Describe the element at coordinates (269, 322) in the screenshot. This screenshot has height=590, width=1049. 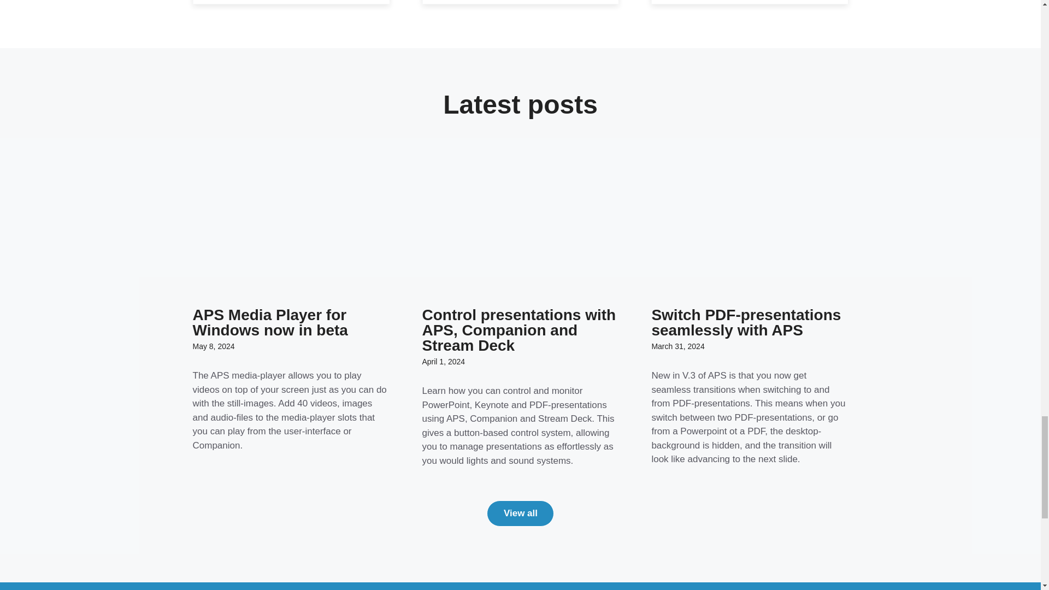
I see `APS Media Player for Windows now in beta` at that location.